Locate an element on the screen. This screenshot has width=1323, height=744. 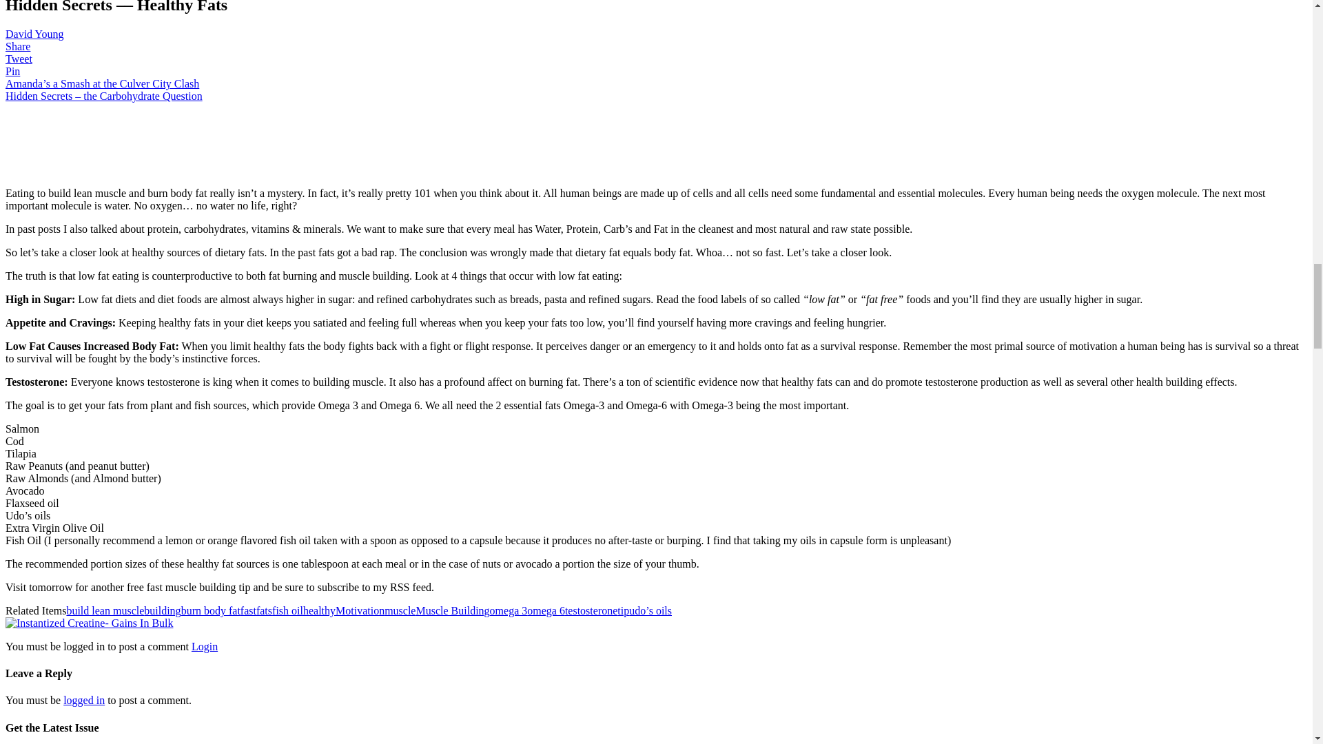
Posts by David Young is located at coordinates (34, 34).